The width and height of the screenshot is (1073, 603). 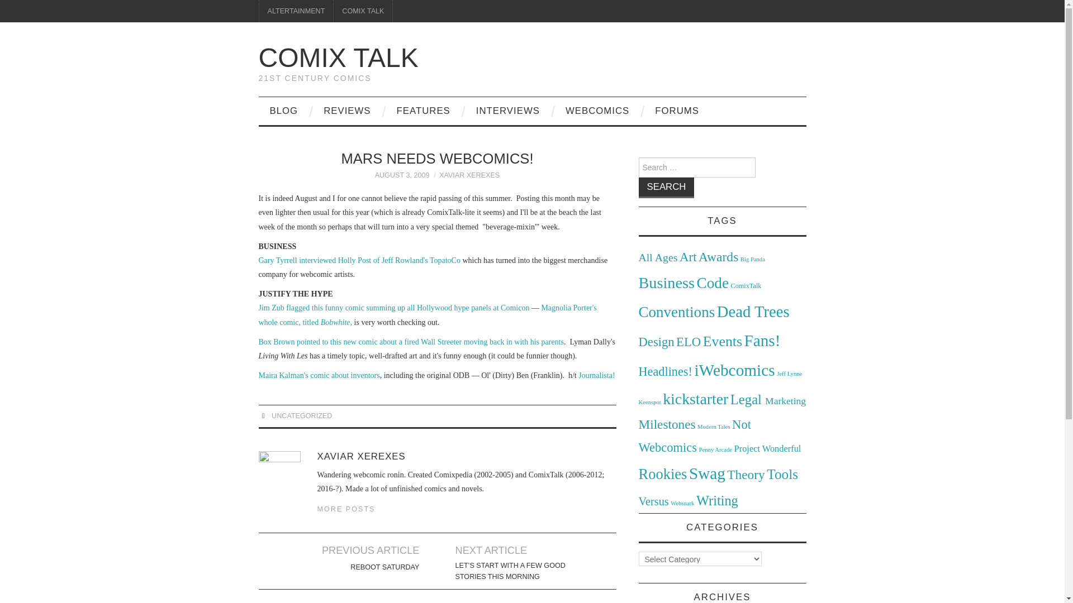 I want to click on Magnolia Porter's whole comic, titled Bobwhite,, so click(x=427, y=315).